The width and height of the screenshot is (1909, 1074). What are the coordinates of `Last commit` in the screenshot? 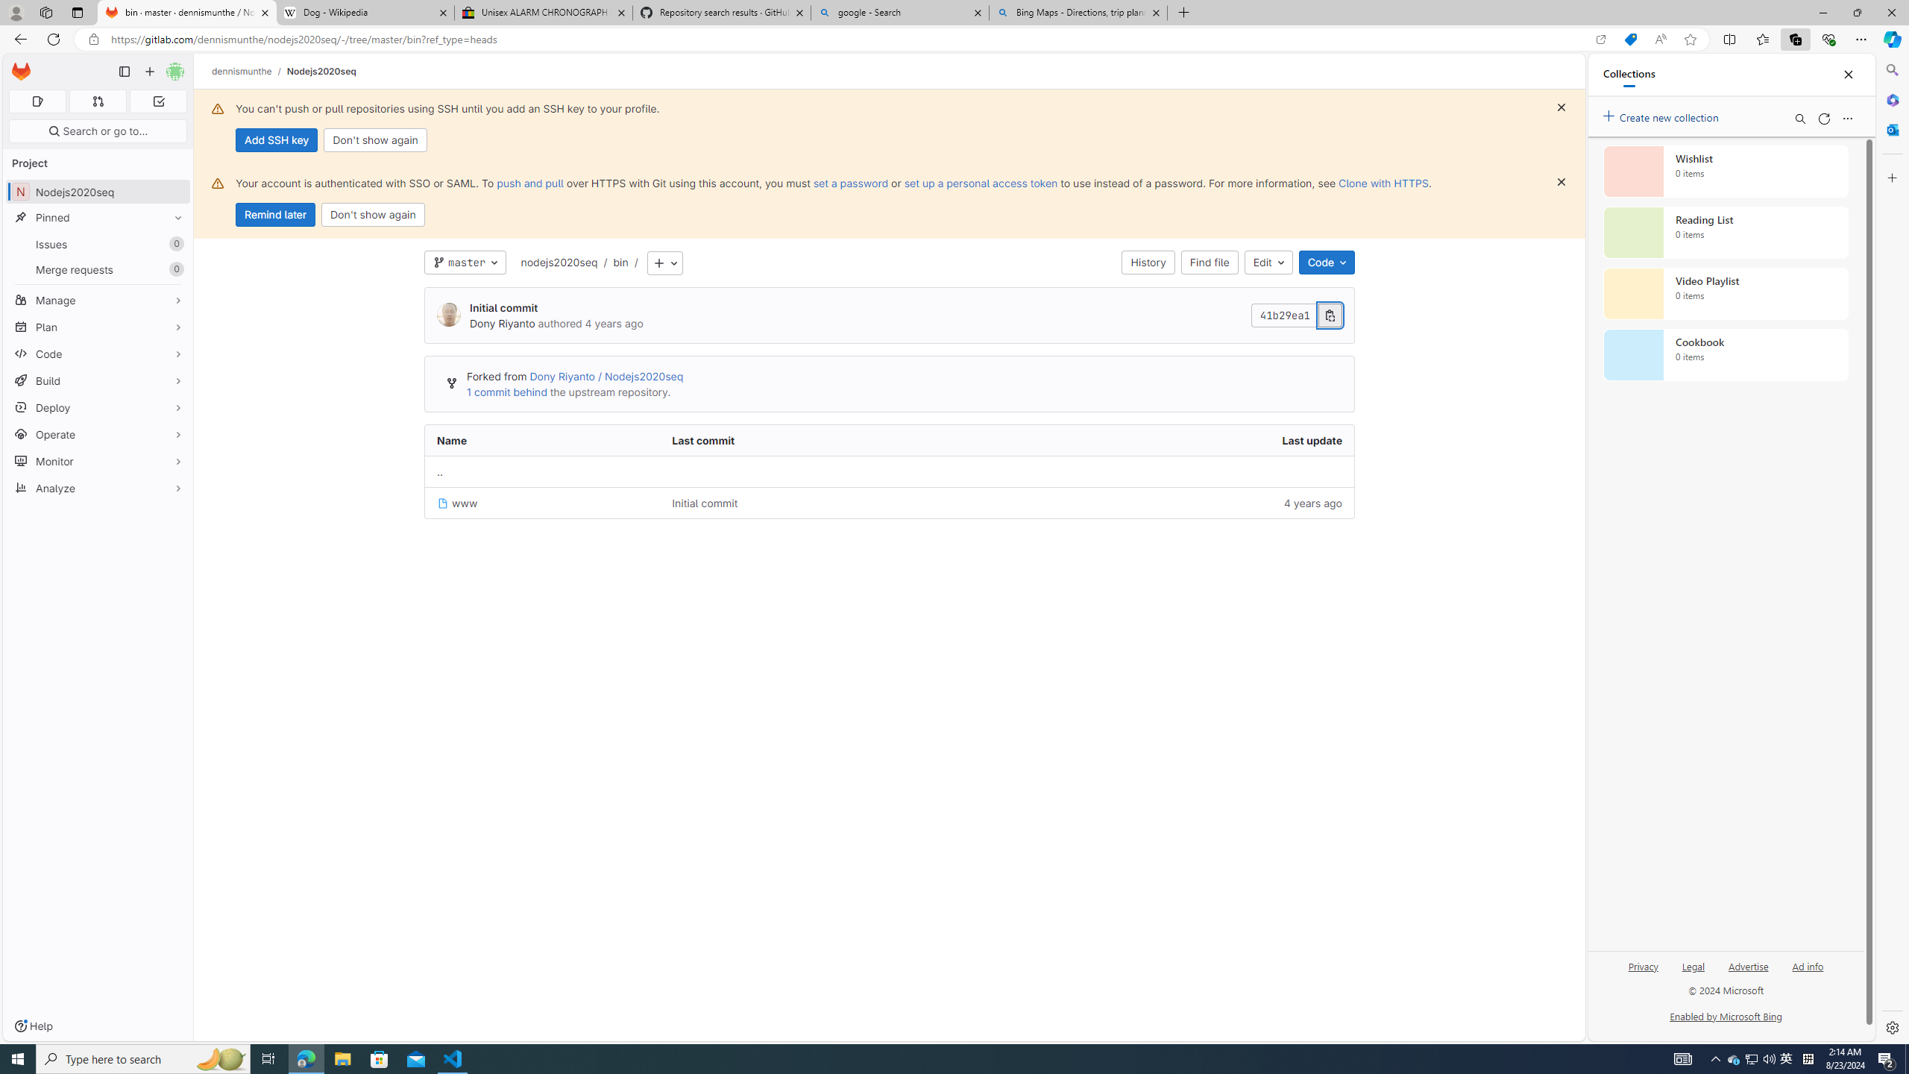 It's located at (823, 441).